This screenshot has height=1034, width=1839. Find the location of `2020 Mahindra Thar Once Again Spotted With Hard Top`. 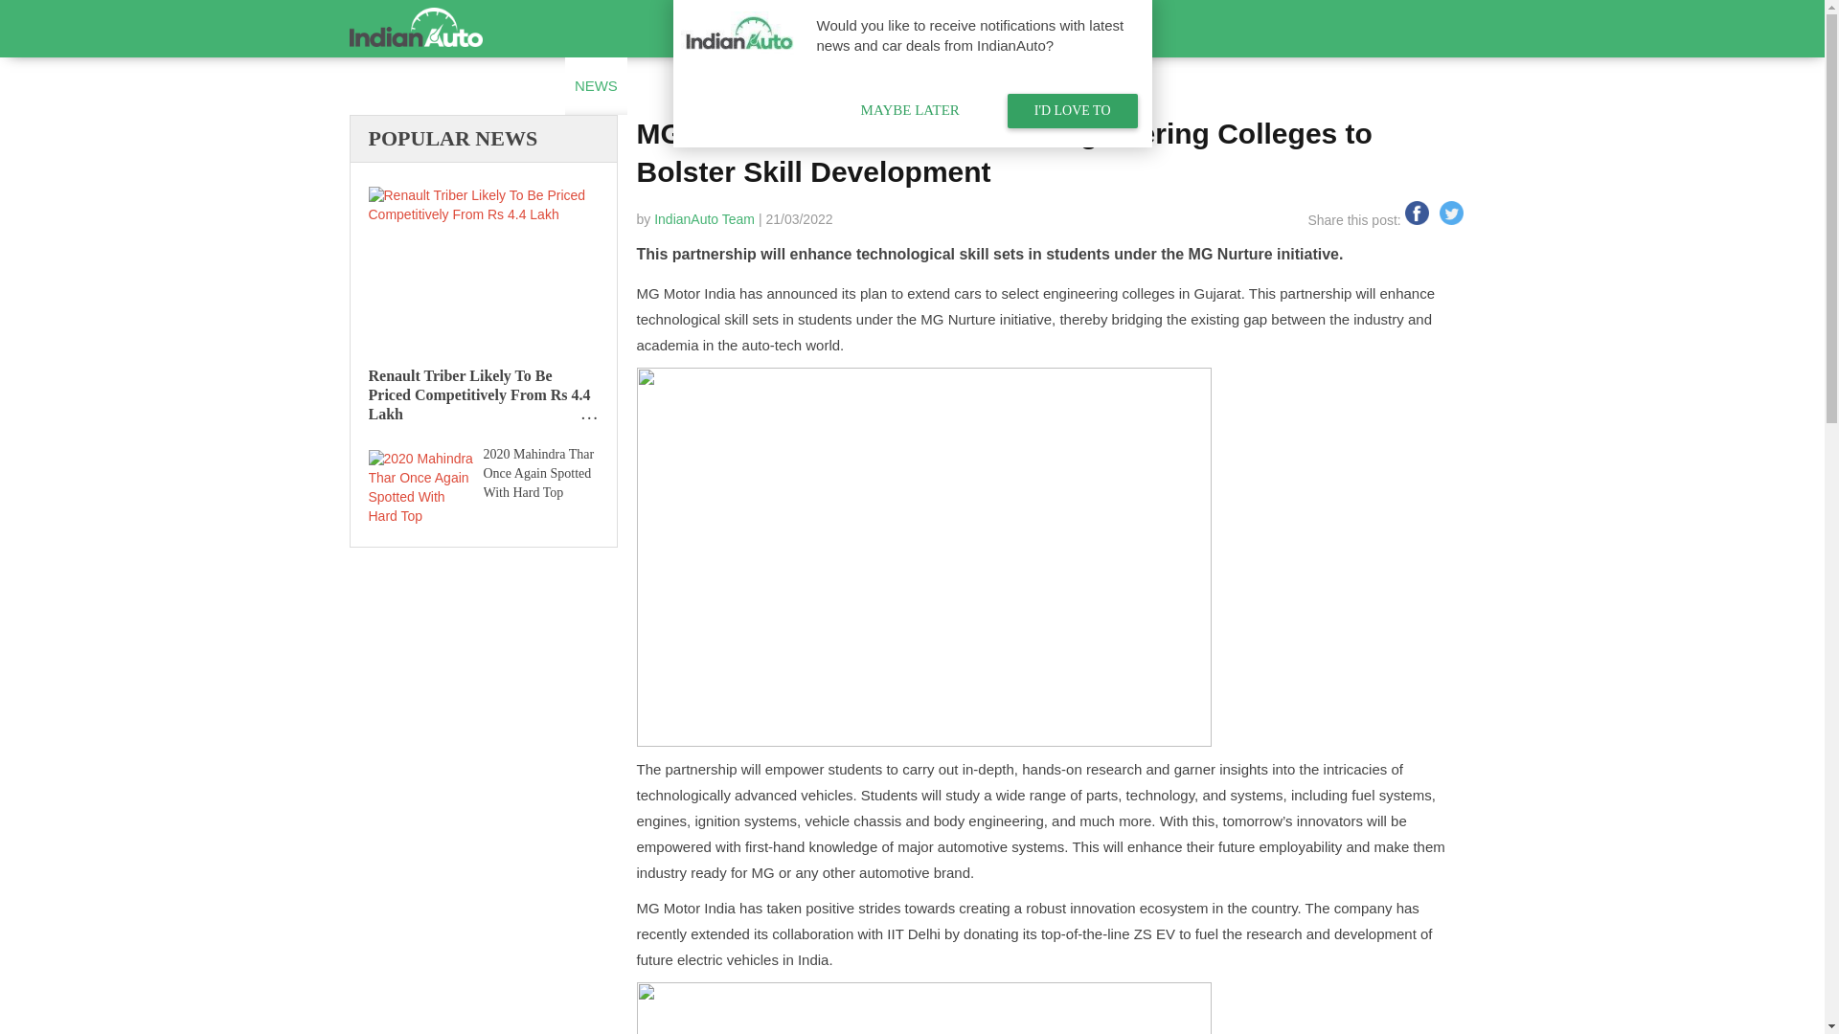

2020 Mahindra Thar Once Again Spotted With Hard Top is located at coordinates (420, 485).